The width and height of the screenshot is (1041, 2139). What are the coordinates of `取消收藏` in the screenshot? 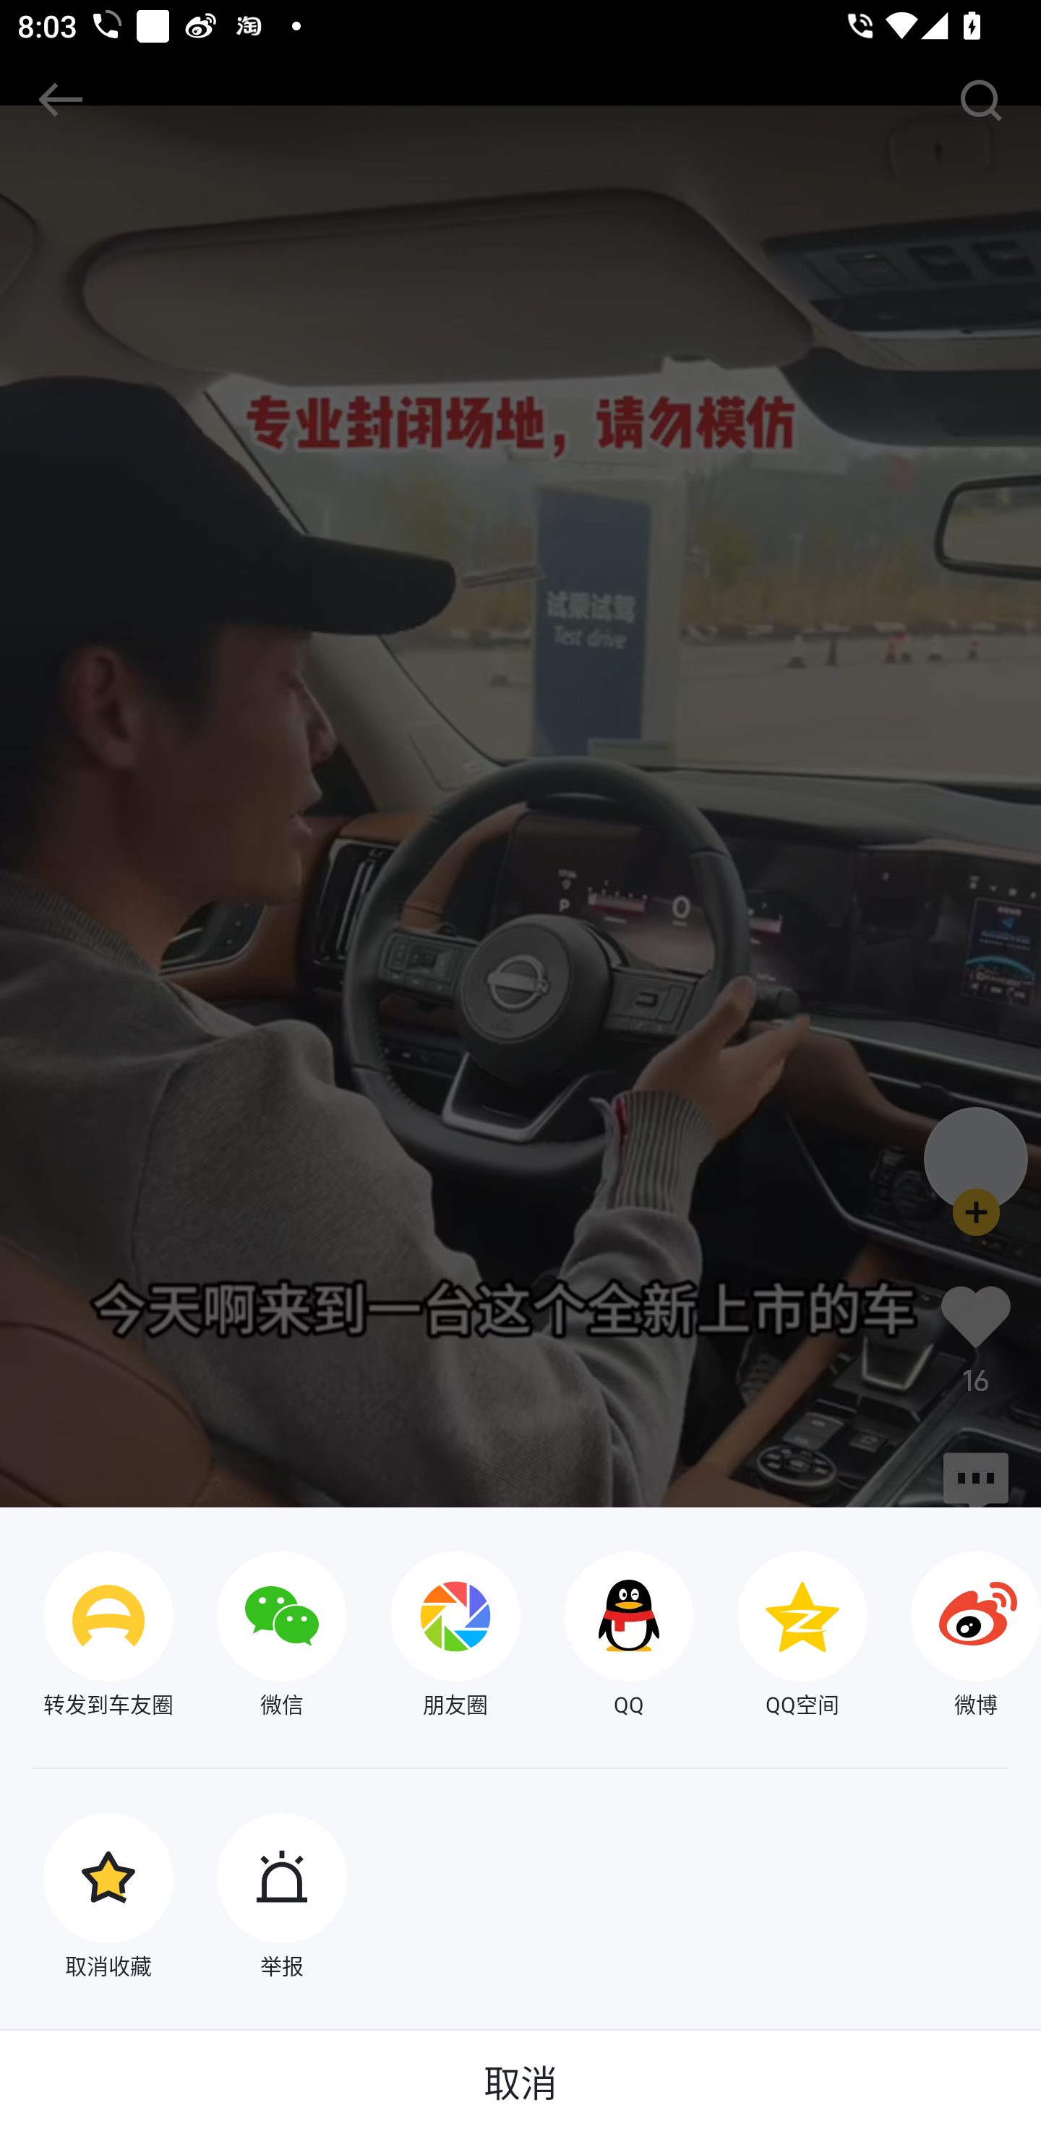 It's located at (87, 1899).